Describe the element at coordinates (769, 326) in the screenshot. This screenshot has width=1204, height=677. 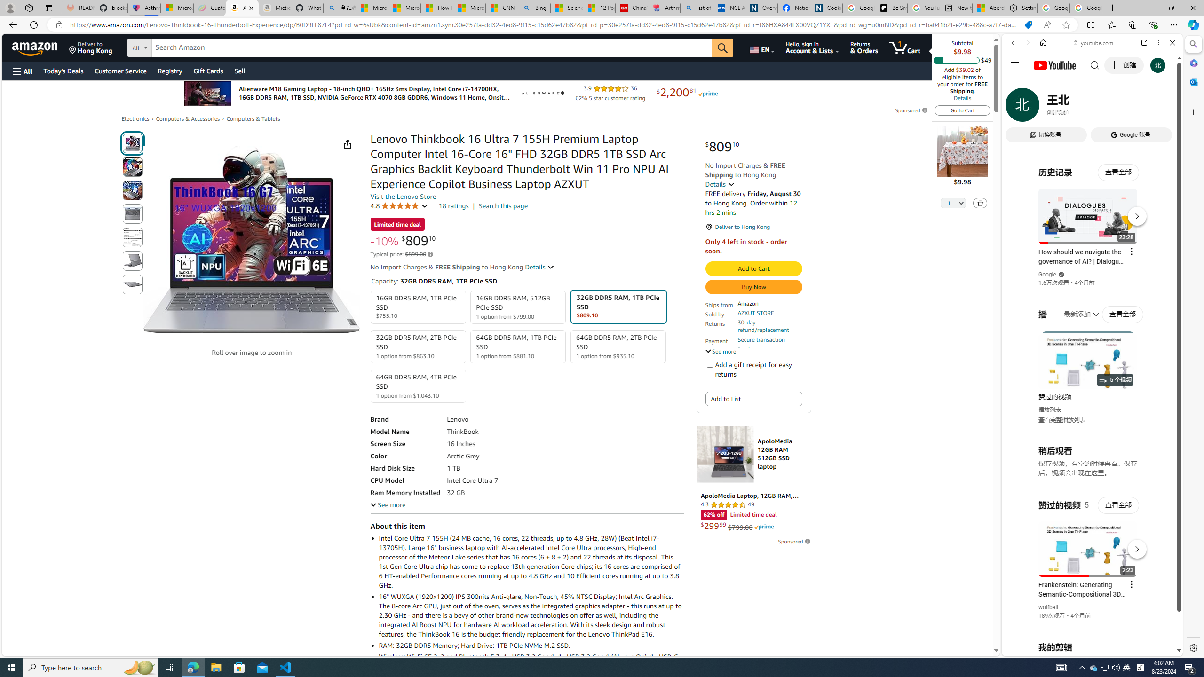
I see `30-day refund/replacement` at that location.